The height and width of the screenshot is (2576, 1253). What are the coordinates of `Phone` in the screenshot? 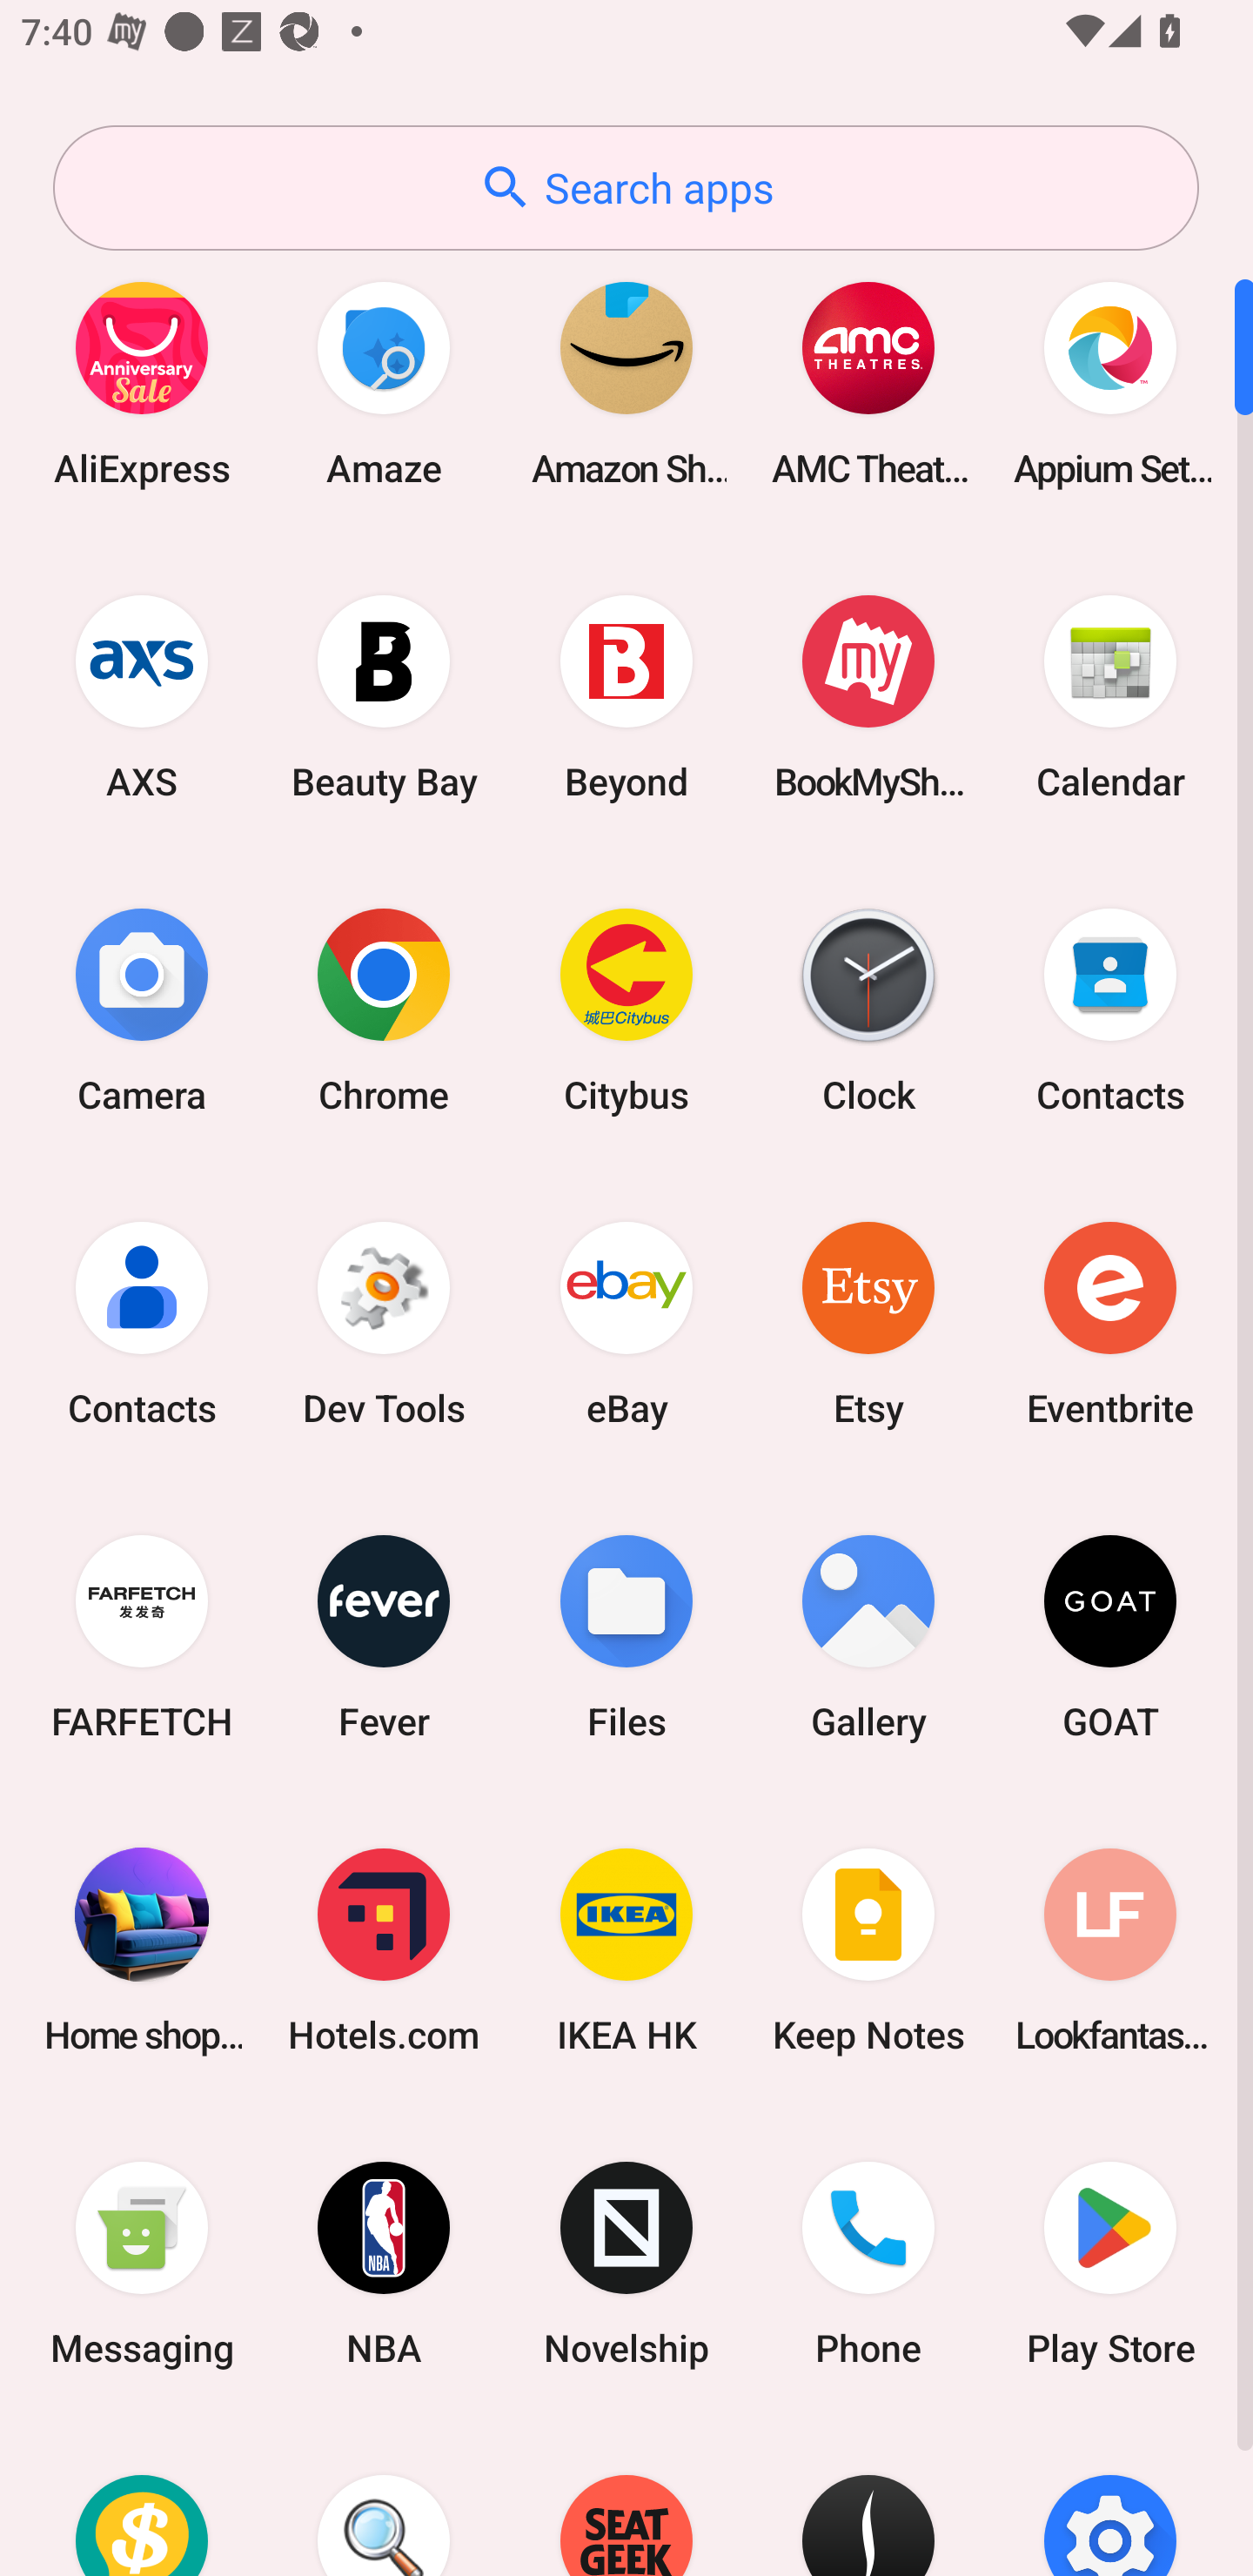 It's located at (868, 2264).